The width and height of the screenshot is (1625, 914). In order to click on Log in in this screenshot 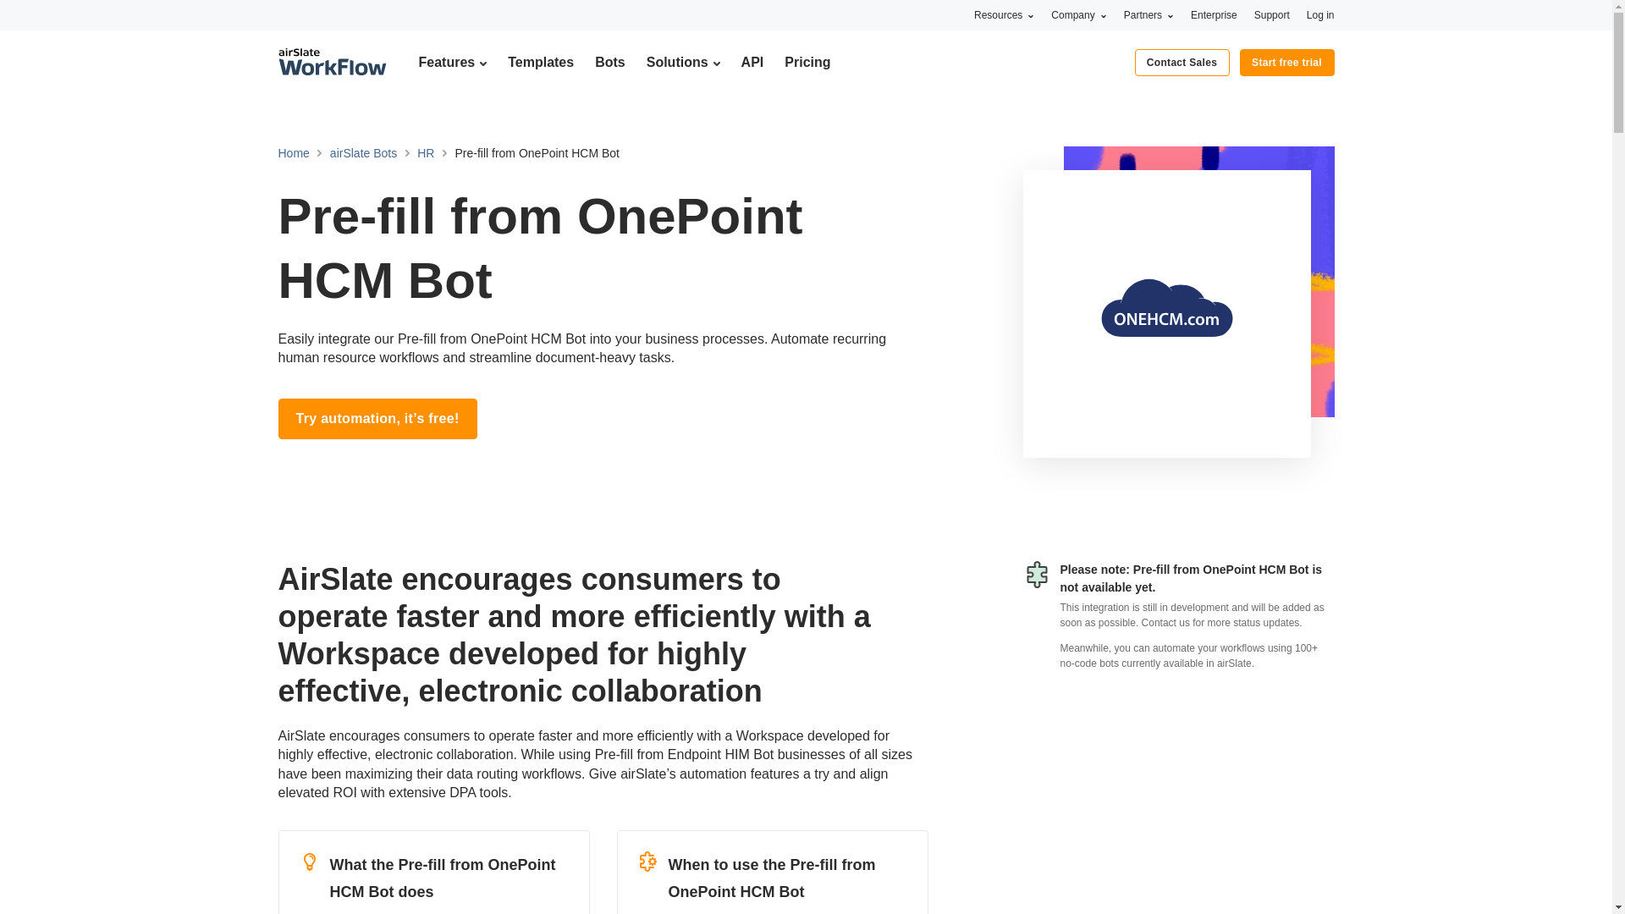, I will do `click(1320, 14)`.